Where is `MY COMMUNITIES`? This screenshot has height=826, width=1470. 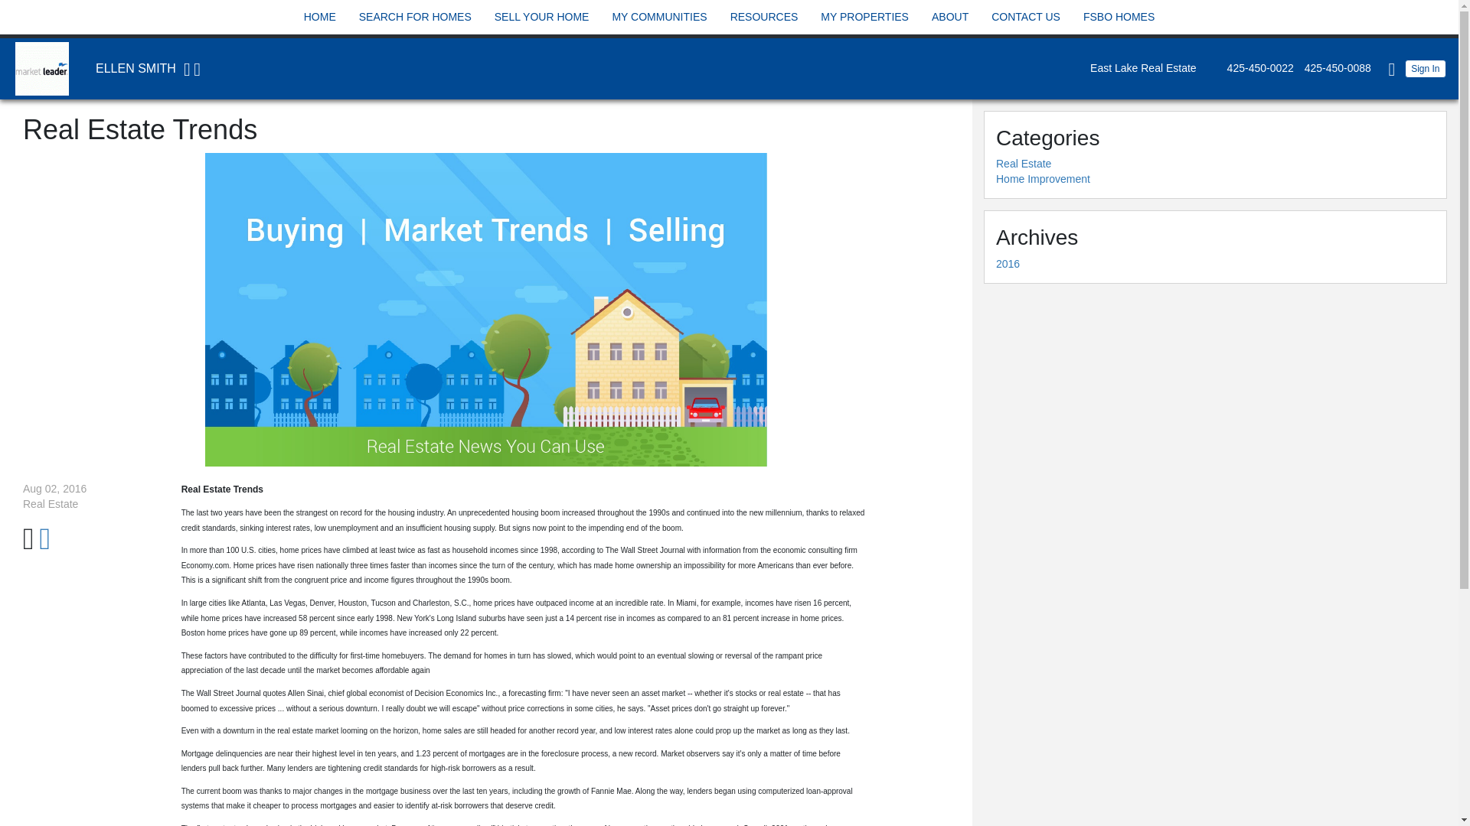
MY COMMUNITIES is located at coordinates (658, 18).